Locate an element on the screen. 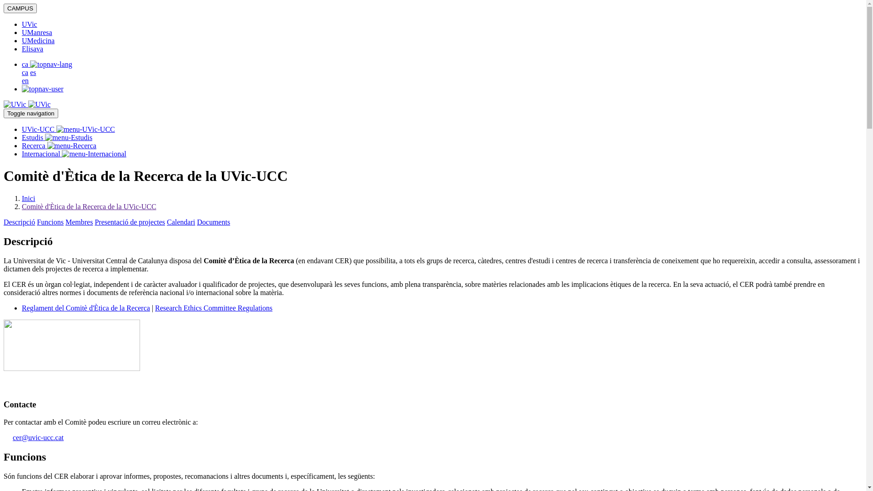  Estudis is located at coordinates (57, 137).